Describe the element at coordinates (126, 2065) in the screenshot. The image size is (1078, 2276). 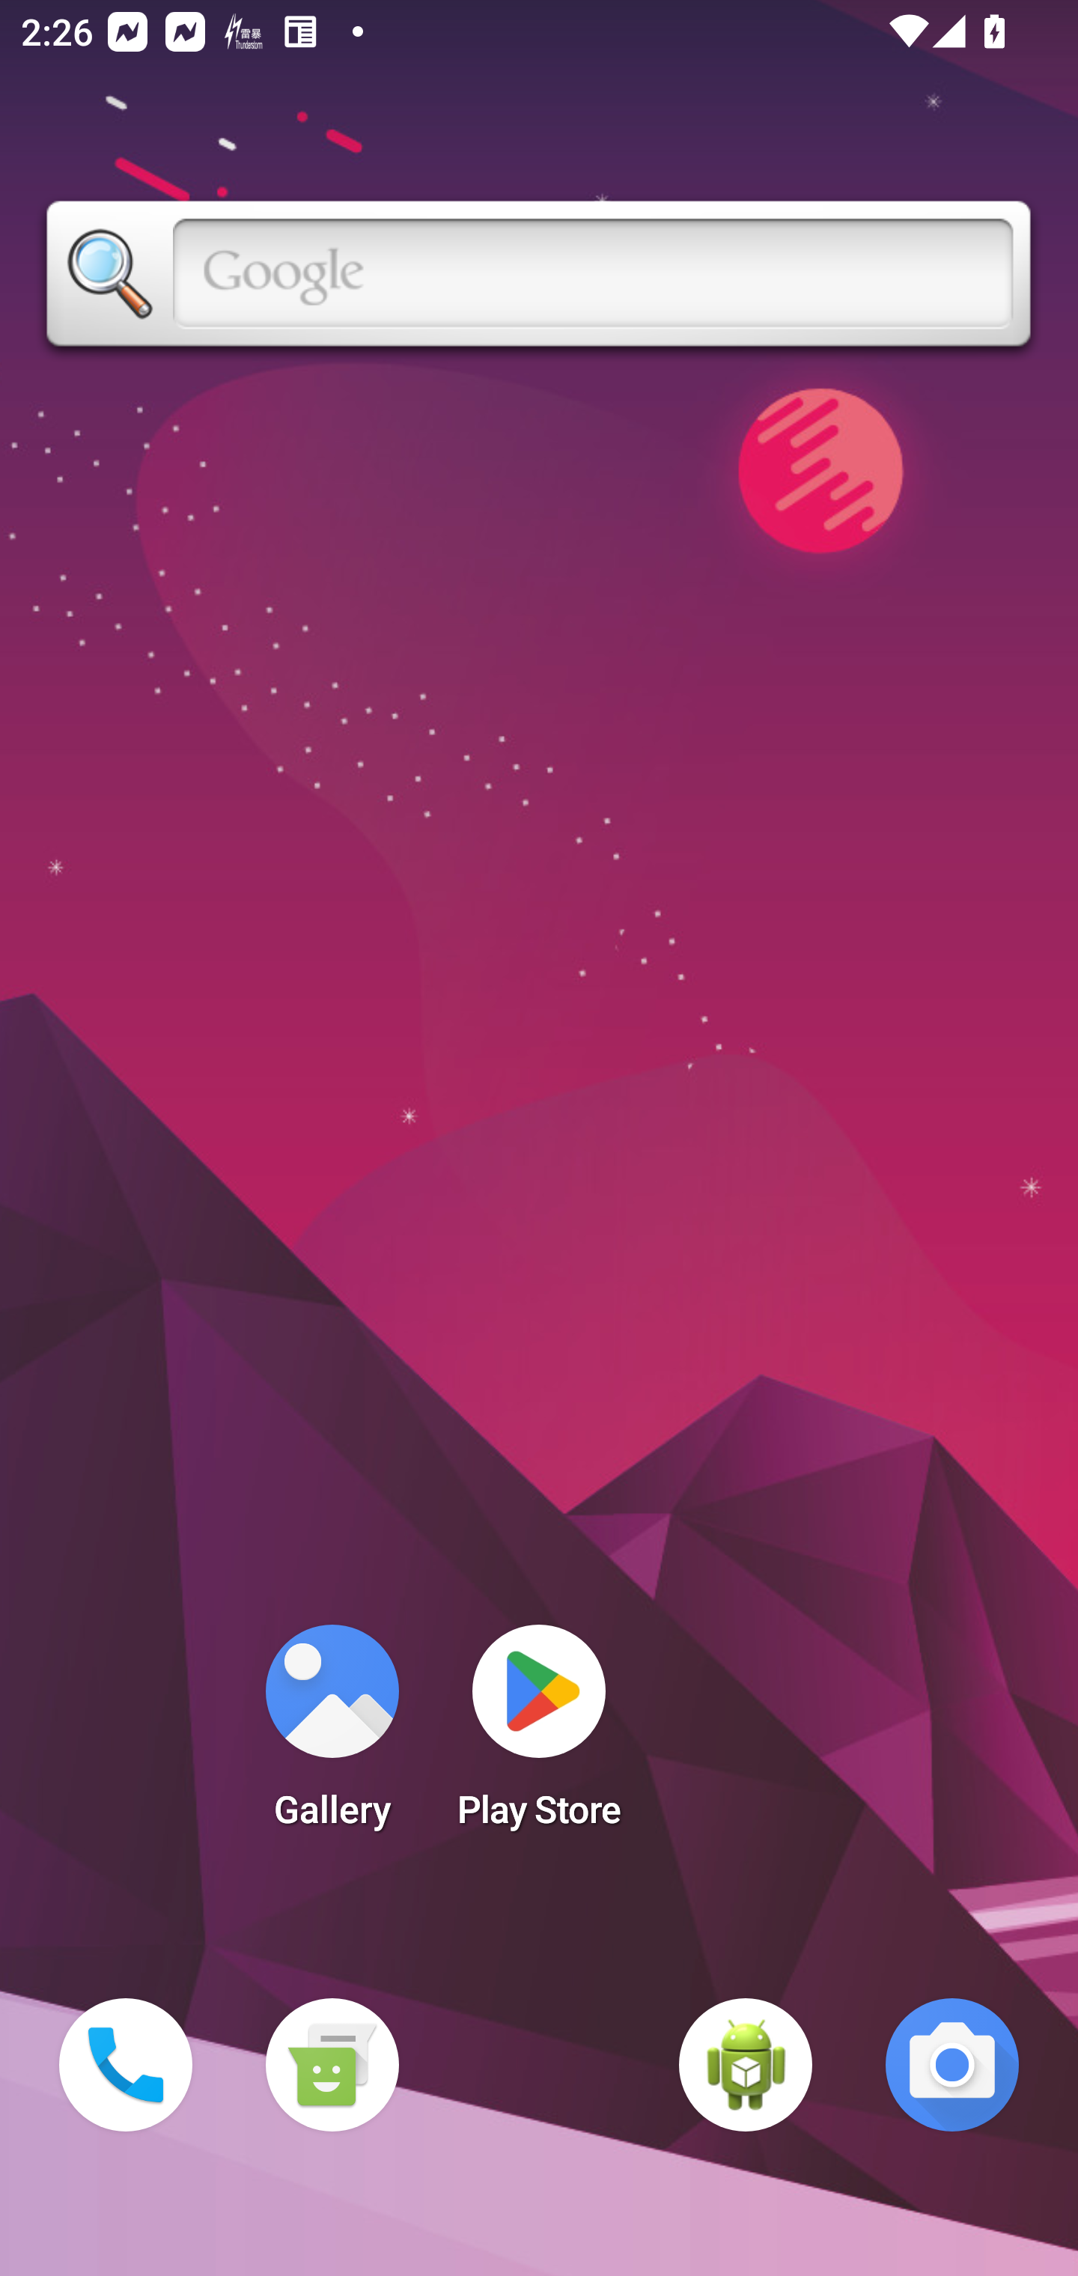
I see `Phone` at that location.